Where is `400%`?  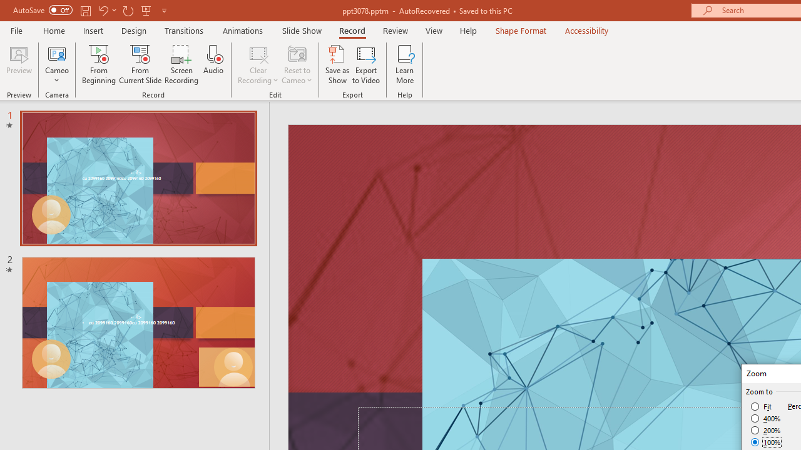 400% is located at coordinates (766, 419).